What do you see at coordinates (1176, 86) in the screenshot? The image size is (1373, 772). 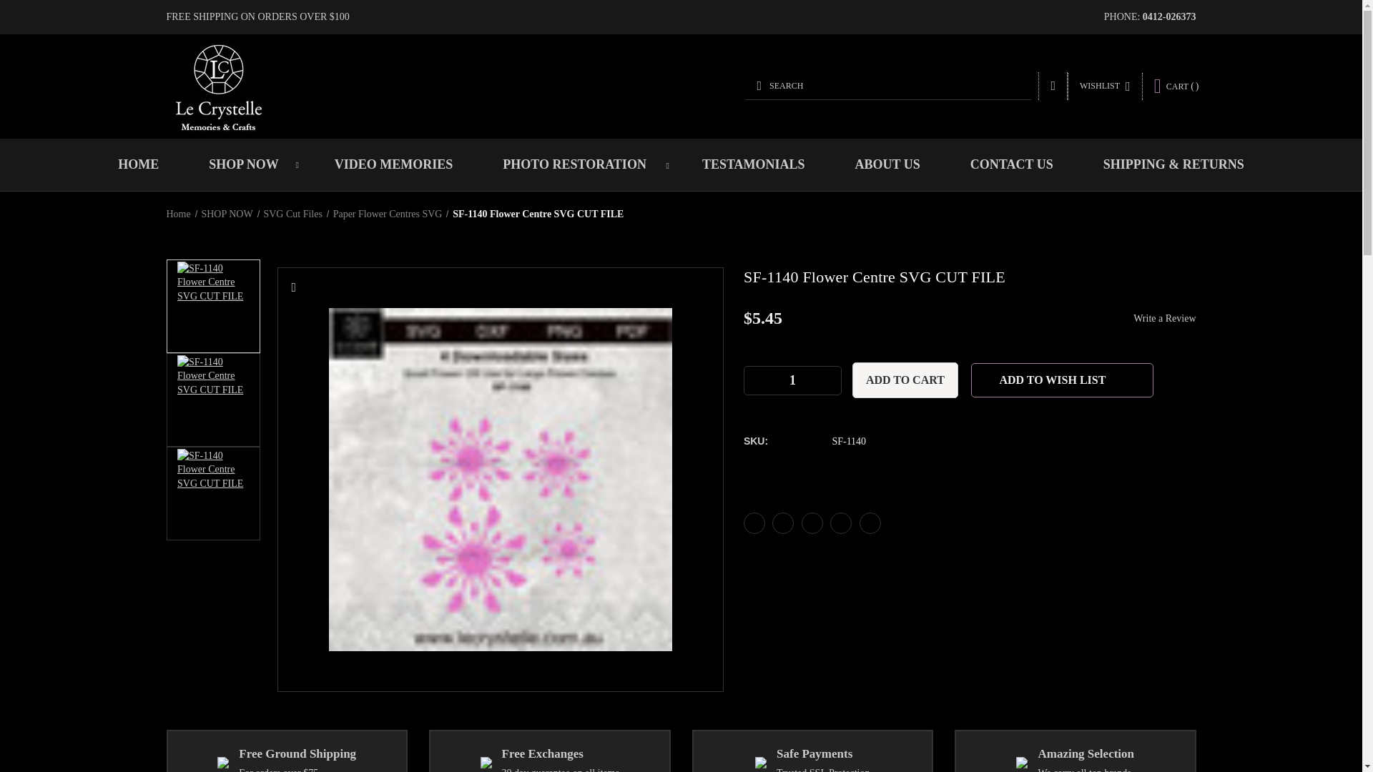 I see `CART` at bounding box center [1176, 86].